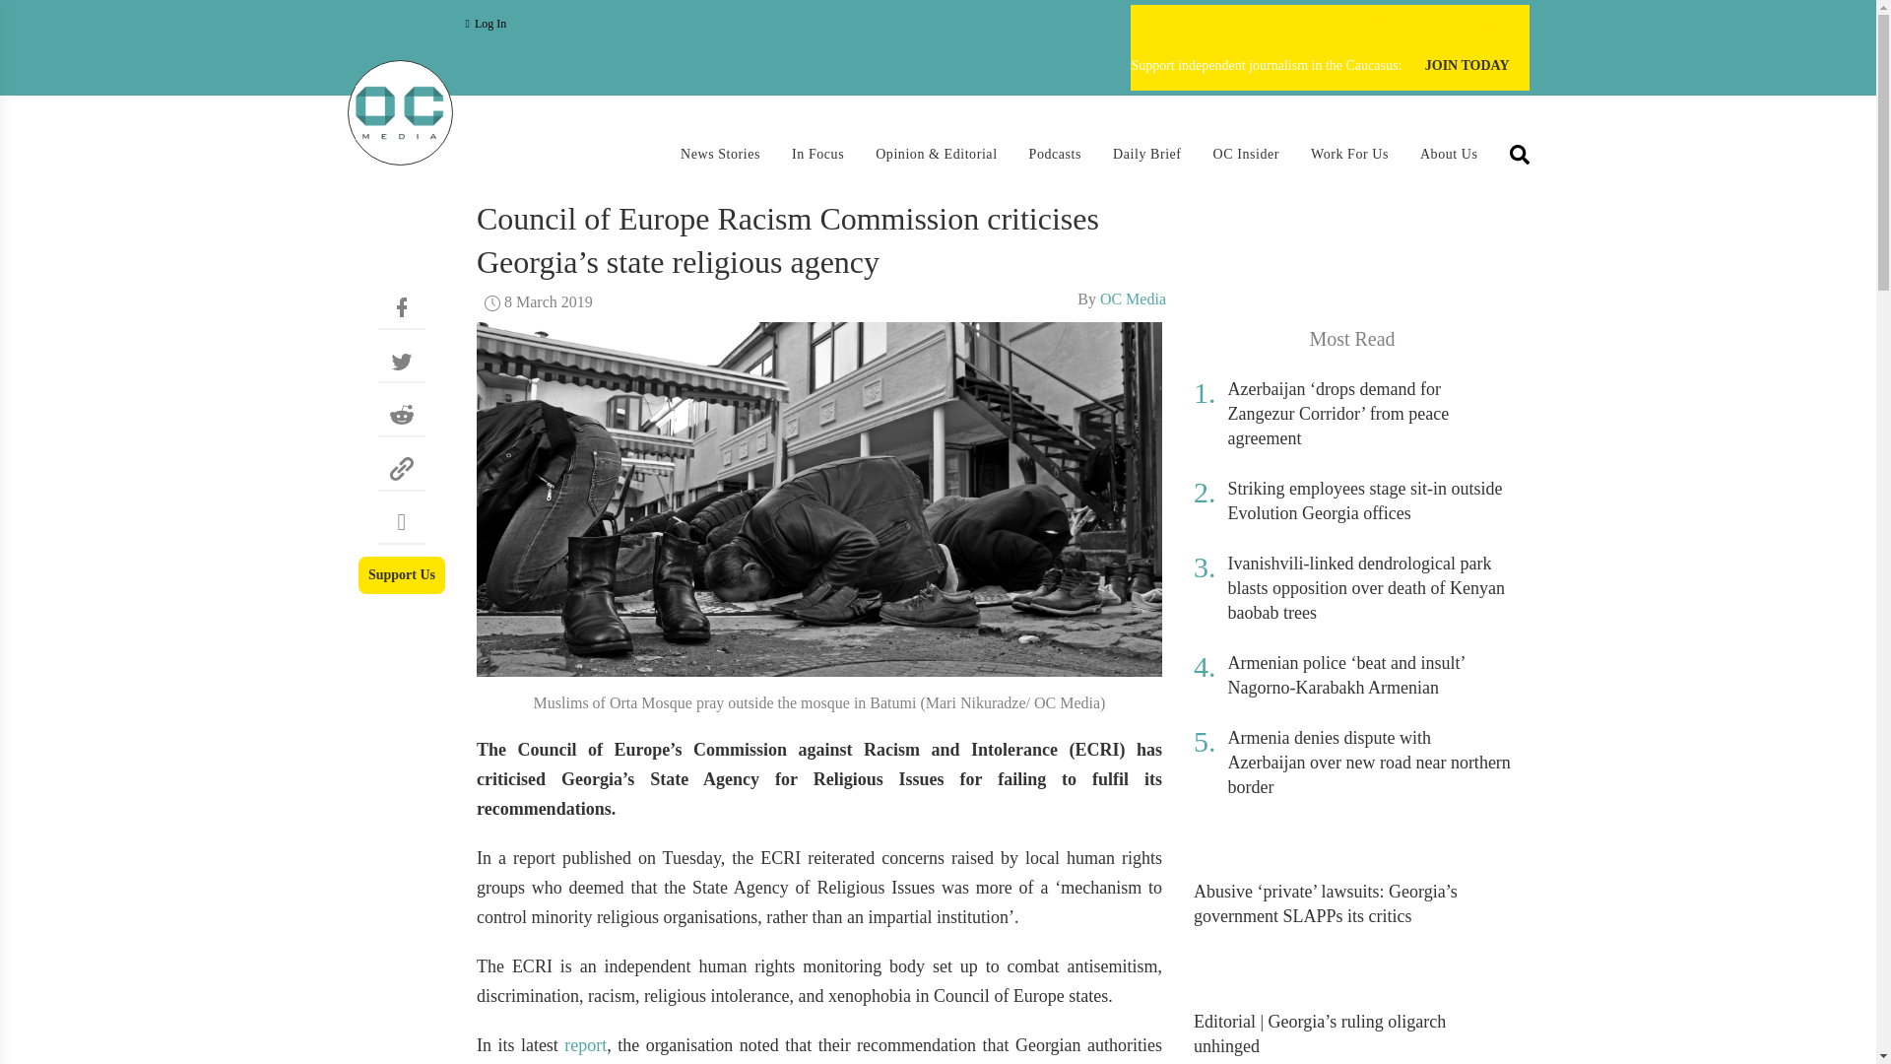  What do you see at coordinates (1449, 154) in the screenshot?
I see `About Us` at bounding box center [1449, 154].